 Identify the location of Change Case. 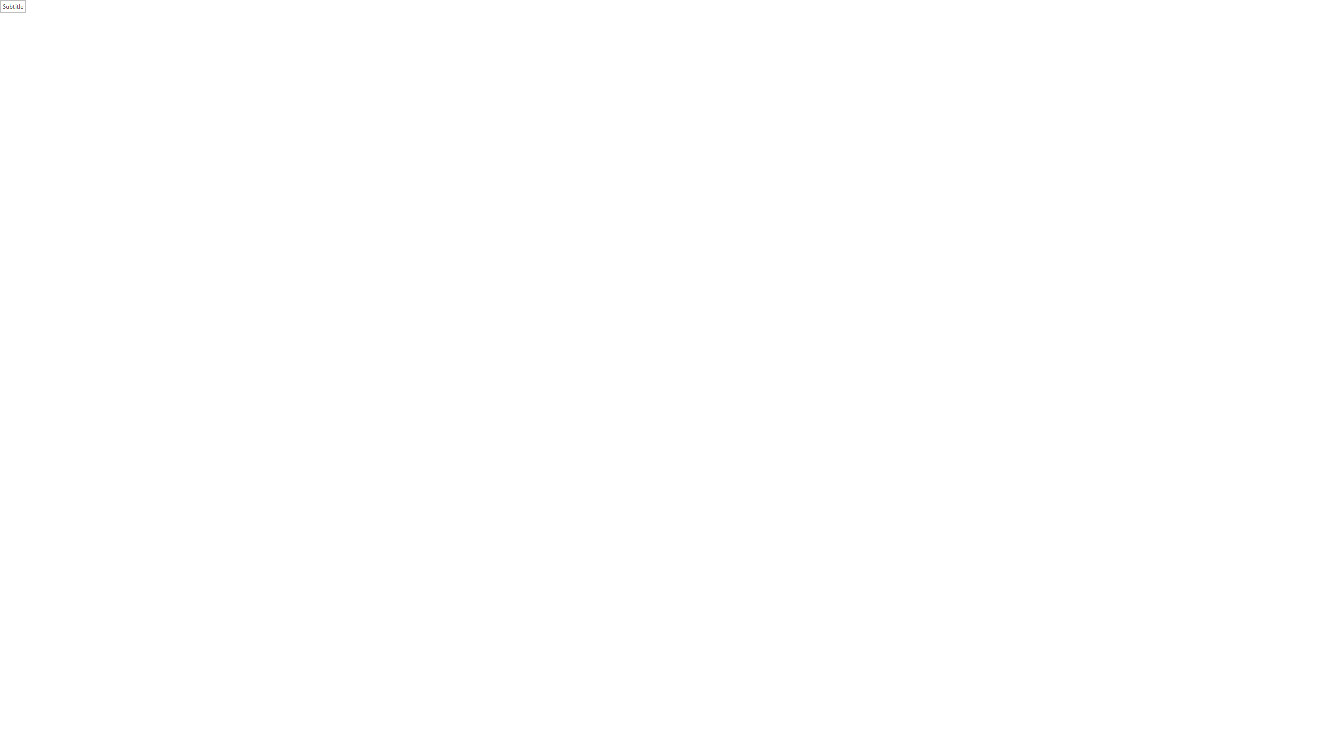
(209, 46).